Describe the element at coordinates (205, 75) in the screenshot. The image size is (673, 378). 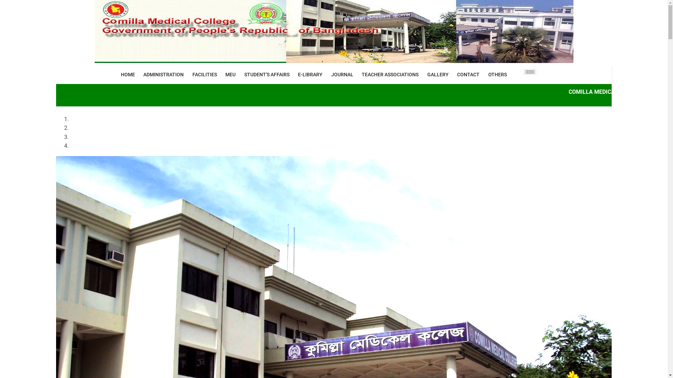
I see `FACILITIES` at that location.